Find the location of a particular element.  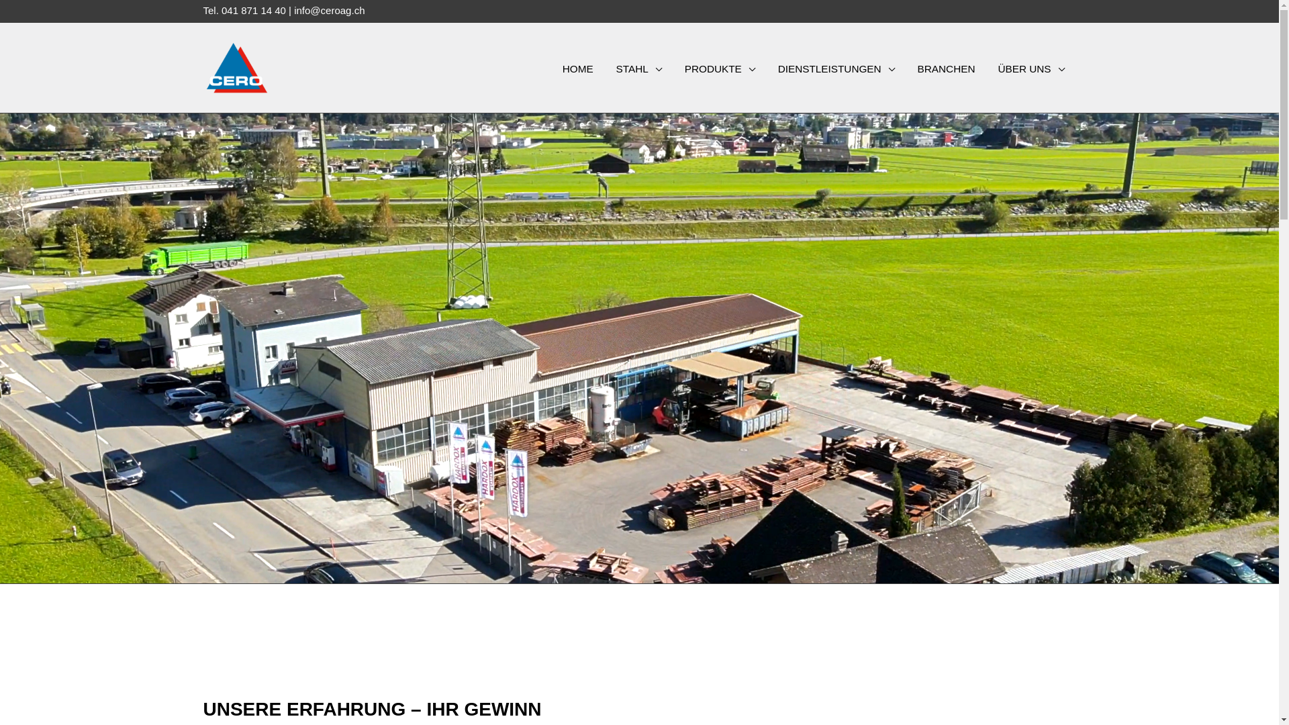

BRANCHEN is located at coordinates (947, 70).